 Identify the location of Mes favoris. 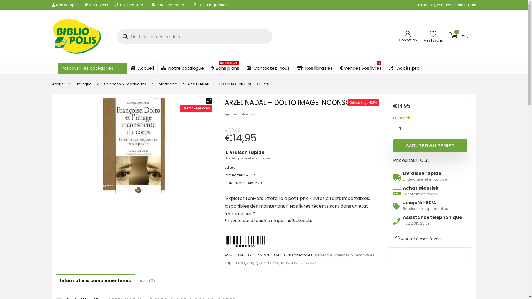
(96, 4).